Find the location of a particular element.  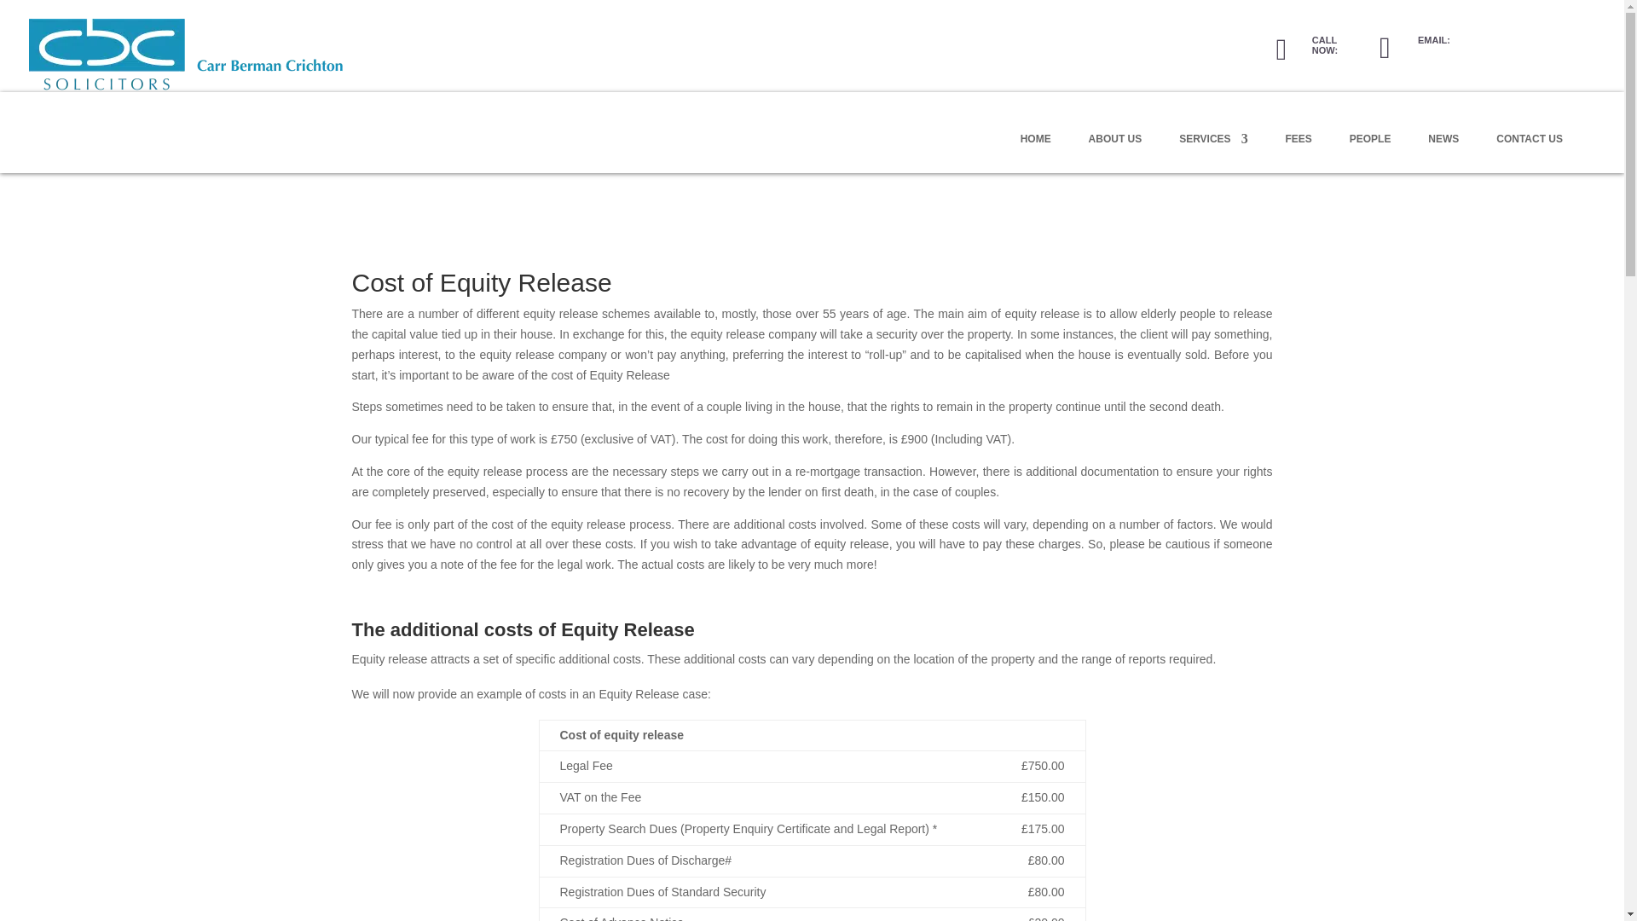

CONTACT US is located at coordinates (1530, 153).